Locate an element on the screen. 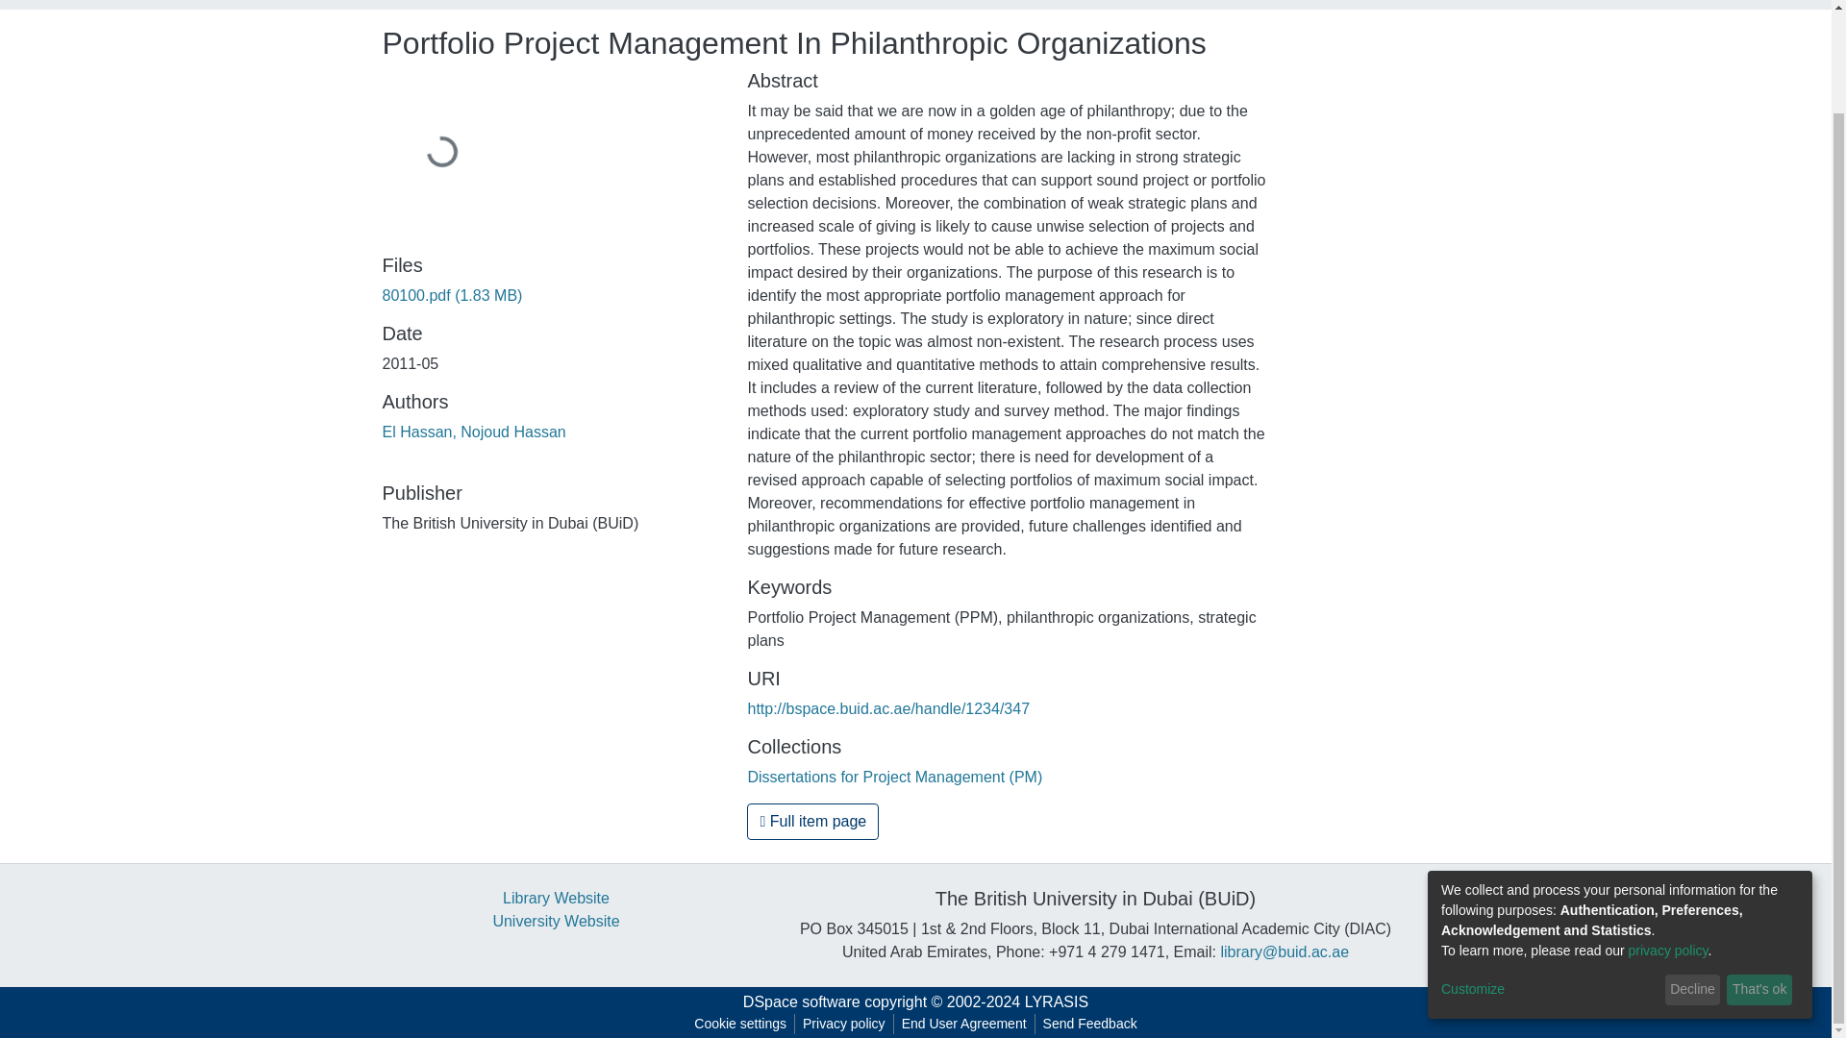 This screenshot has height=1038, width=1846. End User Agreement is located at coordinates (963, 1024).